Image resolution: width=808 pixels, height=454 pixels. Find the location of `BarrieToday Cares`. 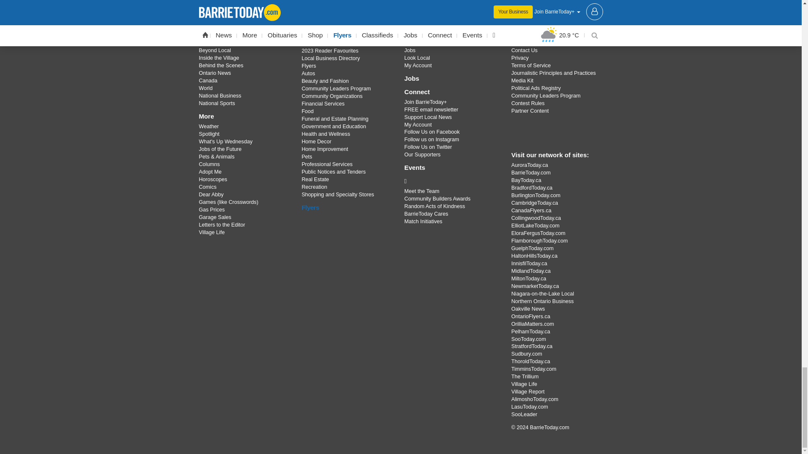

BarrieToday Cares is located at coordinates (451, 181).